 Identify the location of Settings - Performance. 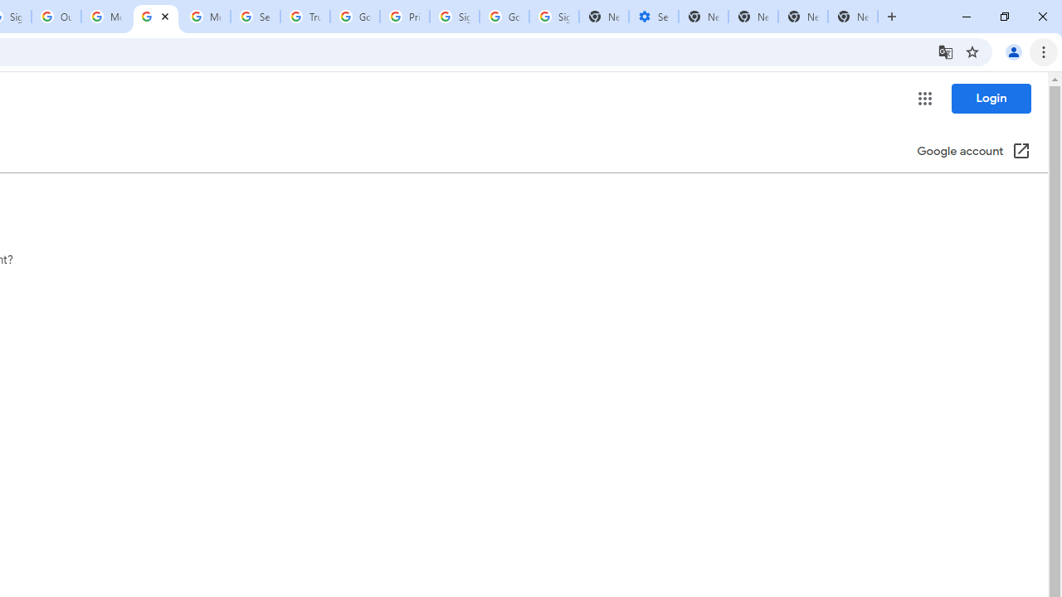
(653, 17).